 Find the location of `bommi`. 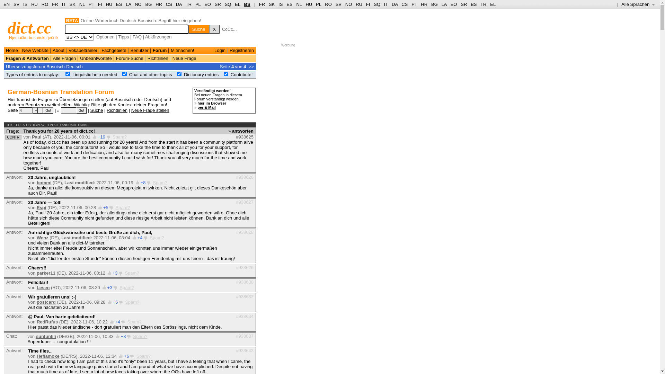

bommi is located at coordinates (44, 183).